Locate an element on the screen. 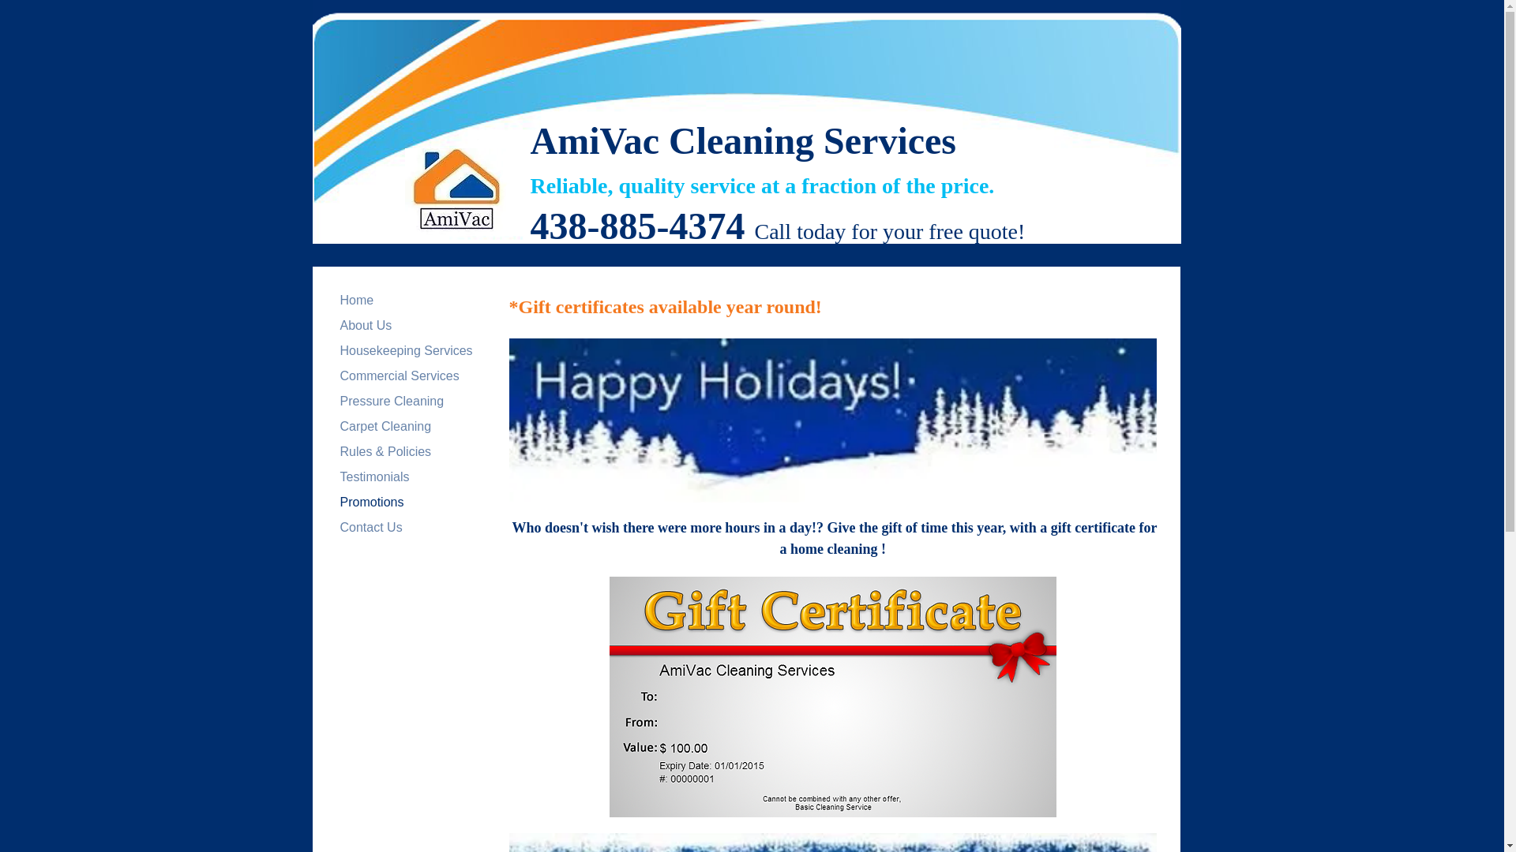 This screenshot has height=852, width=1516. Commercial Services is located at coordinates (400, 376).